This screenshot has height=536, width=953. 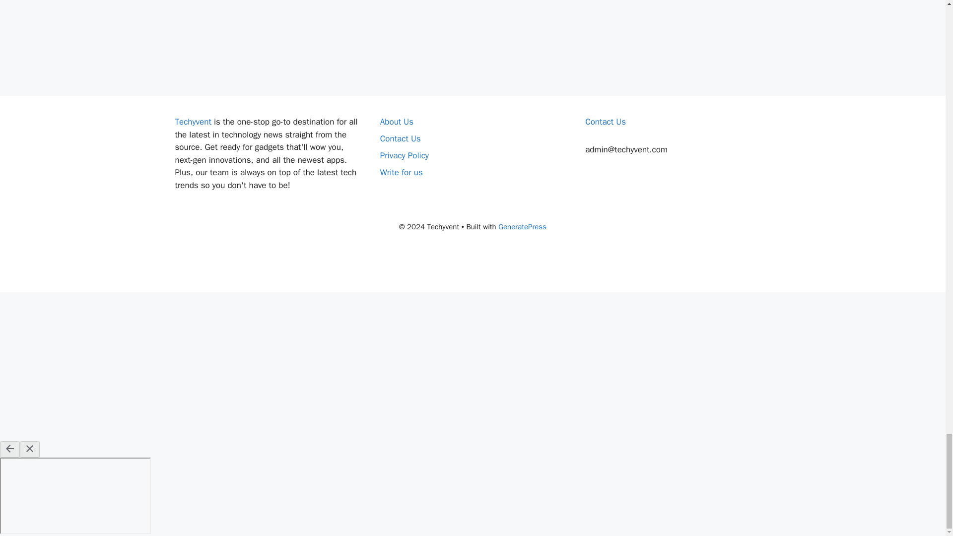 I want to click on Write for us, so click(x=402, y=172).